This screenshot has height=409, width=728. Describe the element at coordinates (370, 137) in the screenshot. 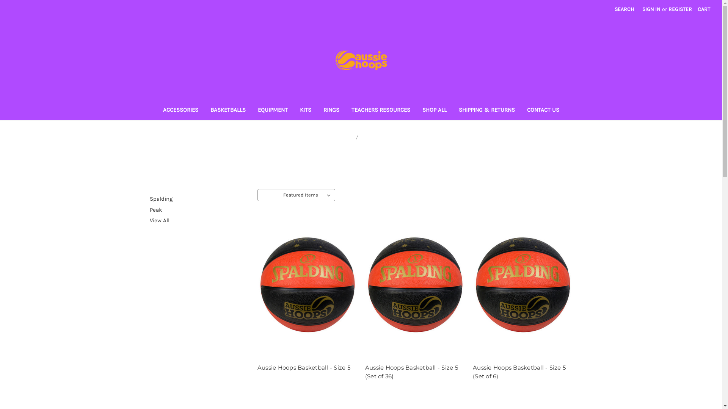

I see `Spalding` at that location.